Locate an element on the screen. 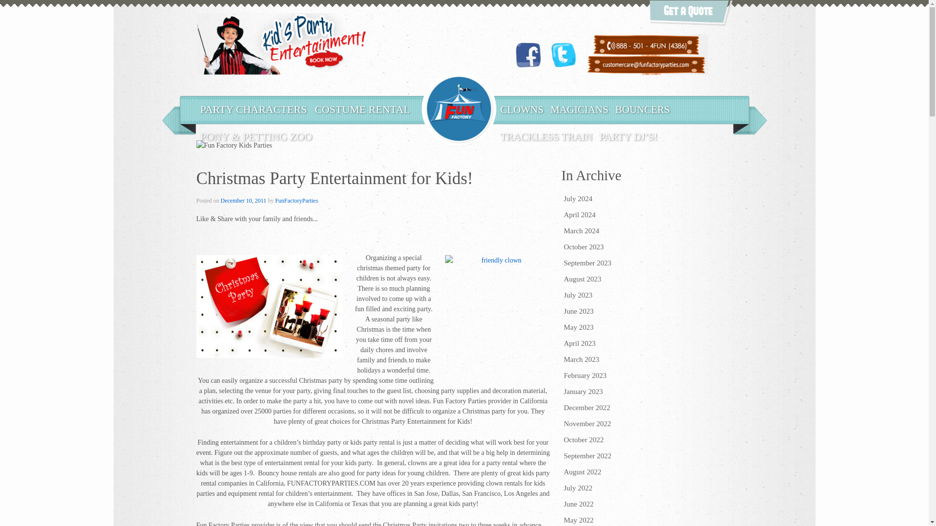 Image resolution: width=936 pixels, height=526 pixels. TRACKLESS TRAIN is located at coordinates (546, 136).